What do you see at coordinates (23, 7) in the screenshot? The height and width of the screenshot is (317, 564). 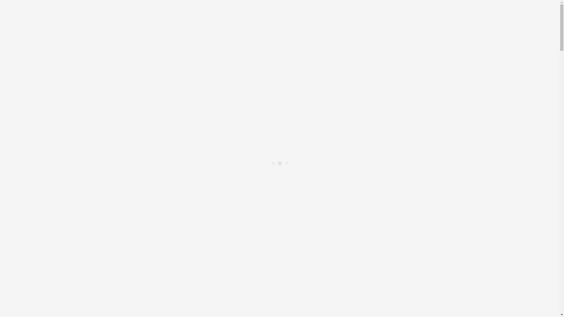 I see `Webcams` at bounding box center [23, 7].